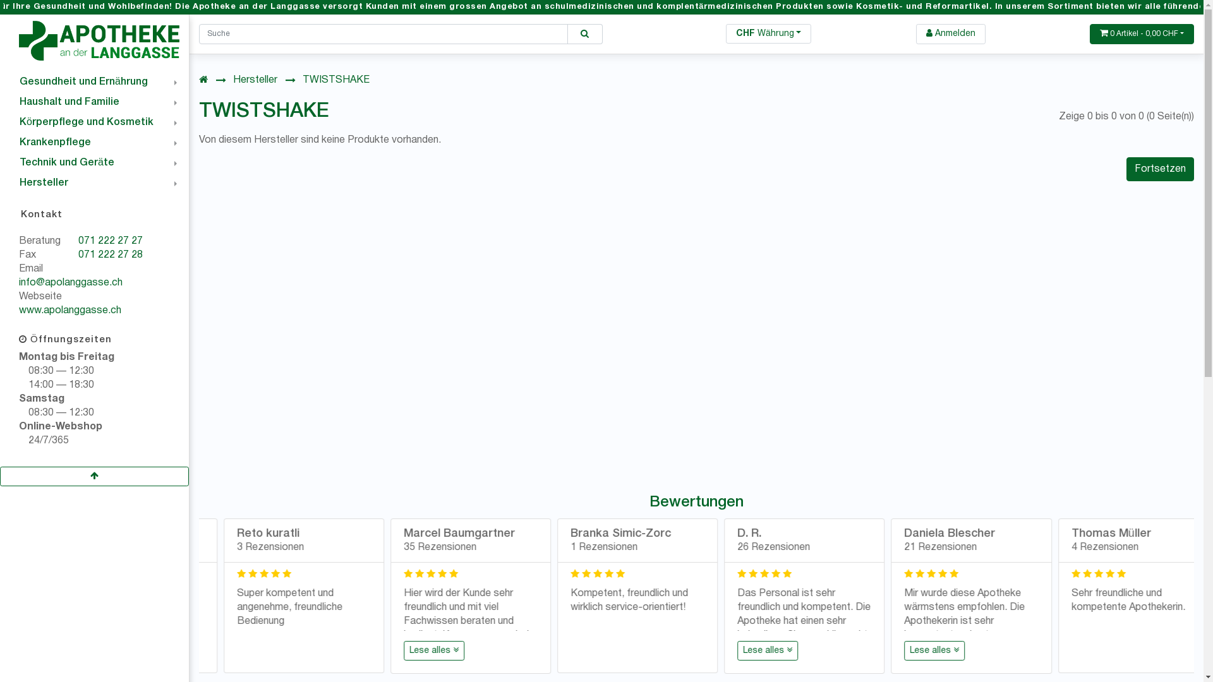 The width and height of the screenshot is (1213, 682). Describe the element at coordinates (336, 80) in the screenshot. I see `TWISTSHAKE` at that location.